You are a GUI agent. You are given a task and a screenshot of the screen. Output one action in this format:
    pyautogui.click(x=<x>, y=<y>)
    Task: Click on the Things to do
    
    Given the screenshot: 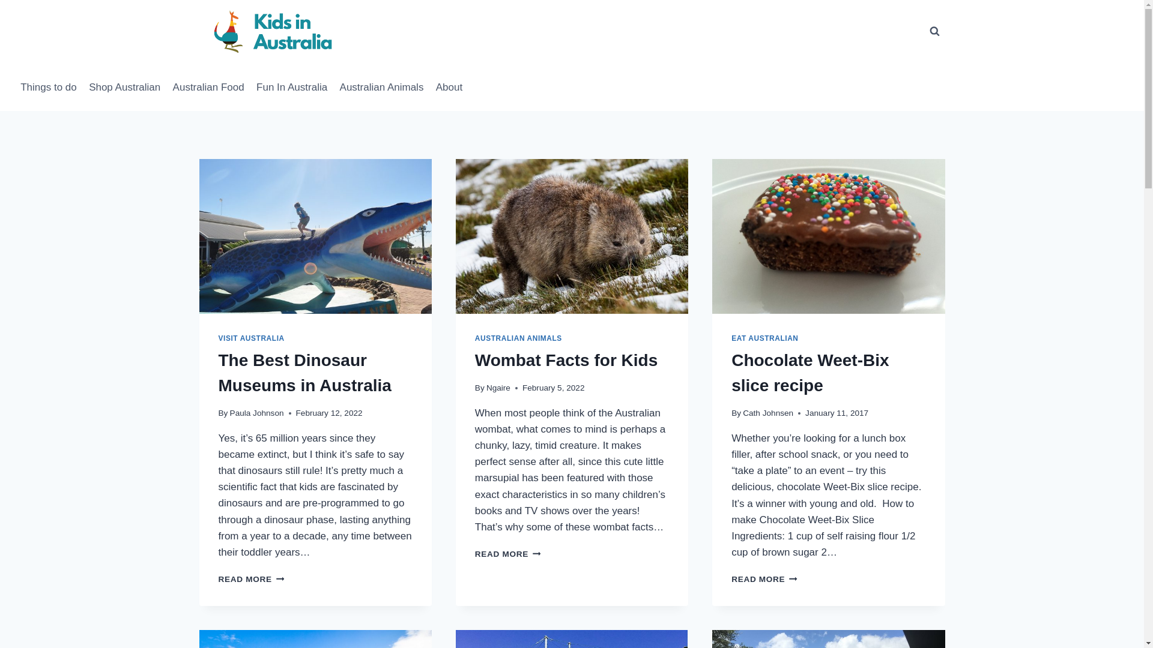 What is the action you would take?
    pyautogui.click(x=49, y=87)
    